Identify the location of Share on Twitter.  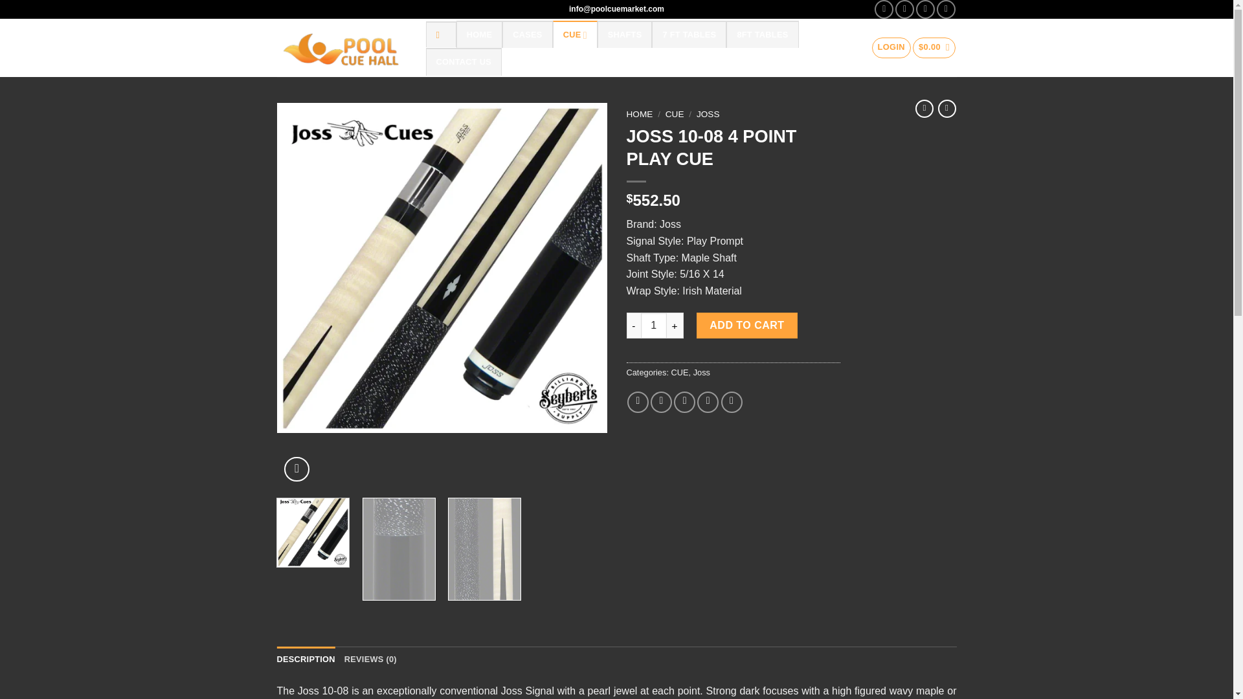
(661, 402).